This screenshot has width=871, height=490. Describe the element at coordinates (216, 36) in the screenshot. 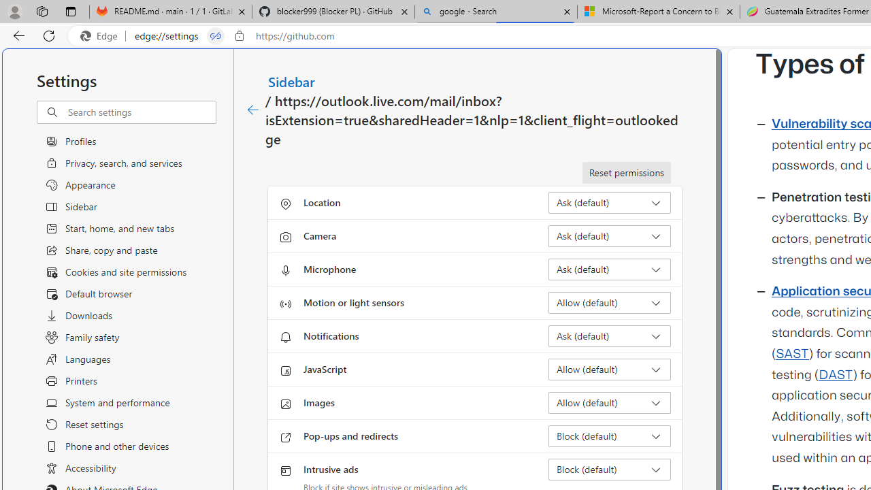

I see `Tabs in split screen` at that location.